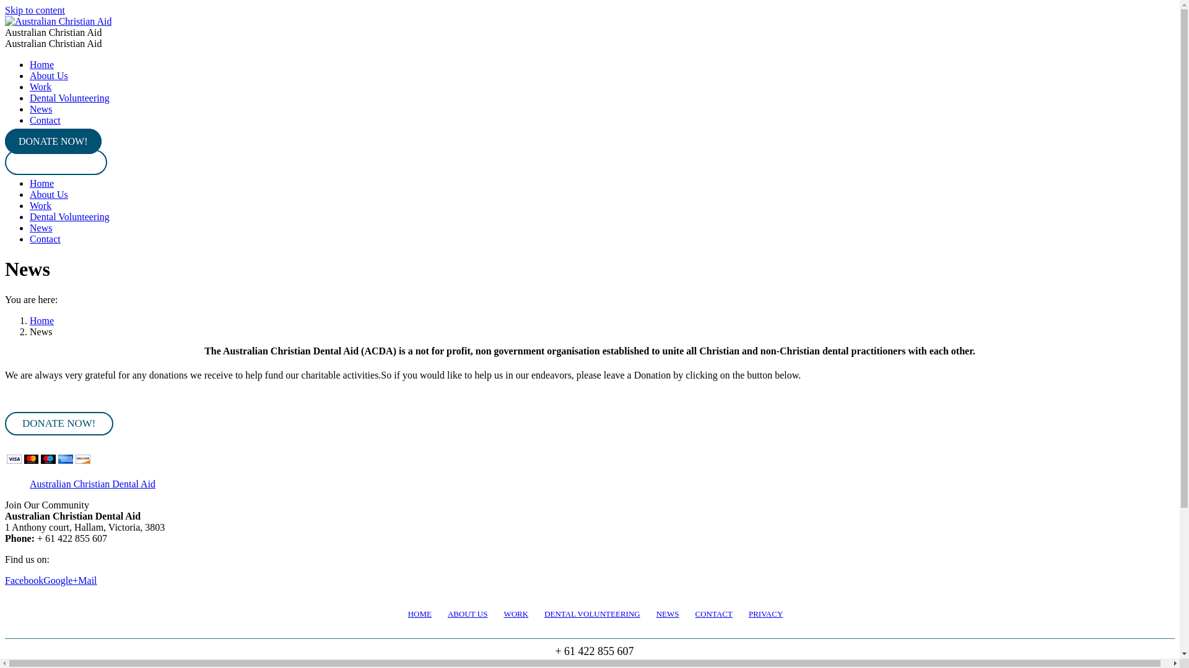 This screenshot has width=1189, height=668. What do you see at coordinates (24, 580) in the screenshot?
I see `Facebook` at bounding box center [24, 580].